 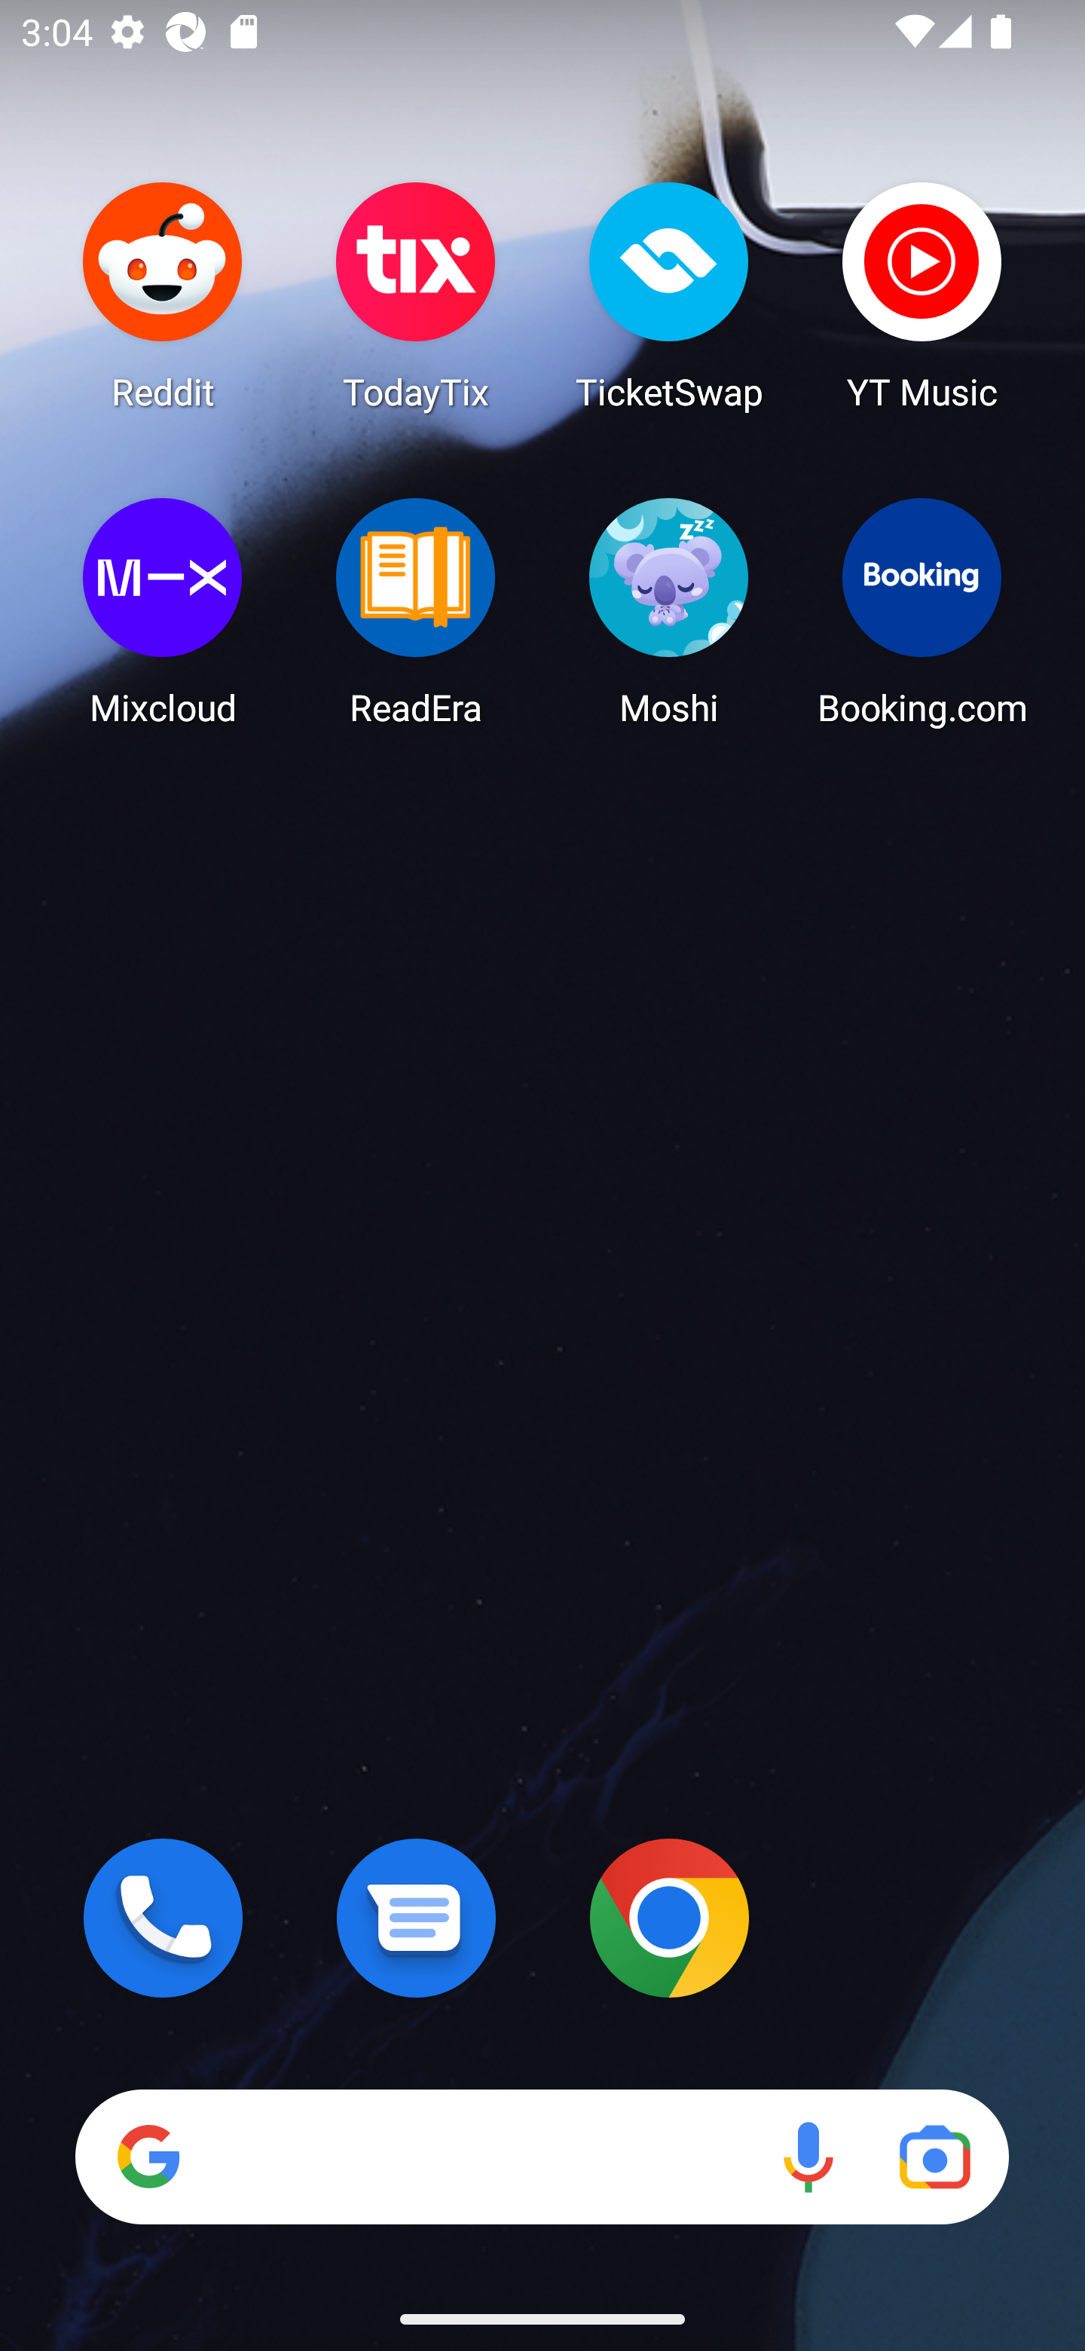 What do you see at coordinates (669, 295) in the screenshot?
I see `TicketSwap` at bounding box center [669, 295].